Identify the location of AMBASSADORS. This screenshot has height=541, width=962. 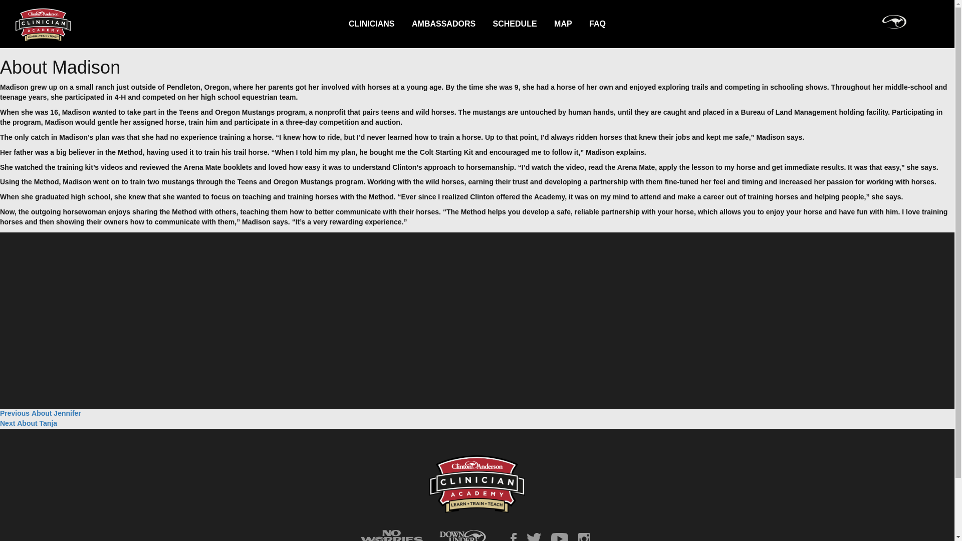
(597, 24).